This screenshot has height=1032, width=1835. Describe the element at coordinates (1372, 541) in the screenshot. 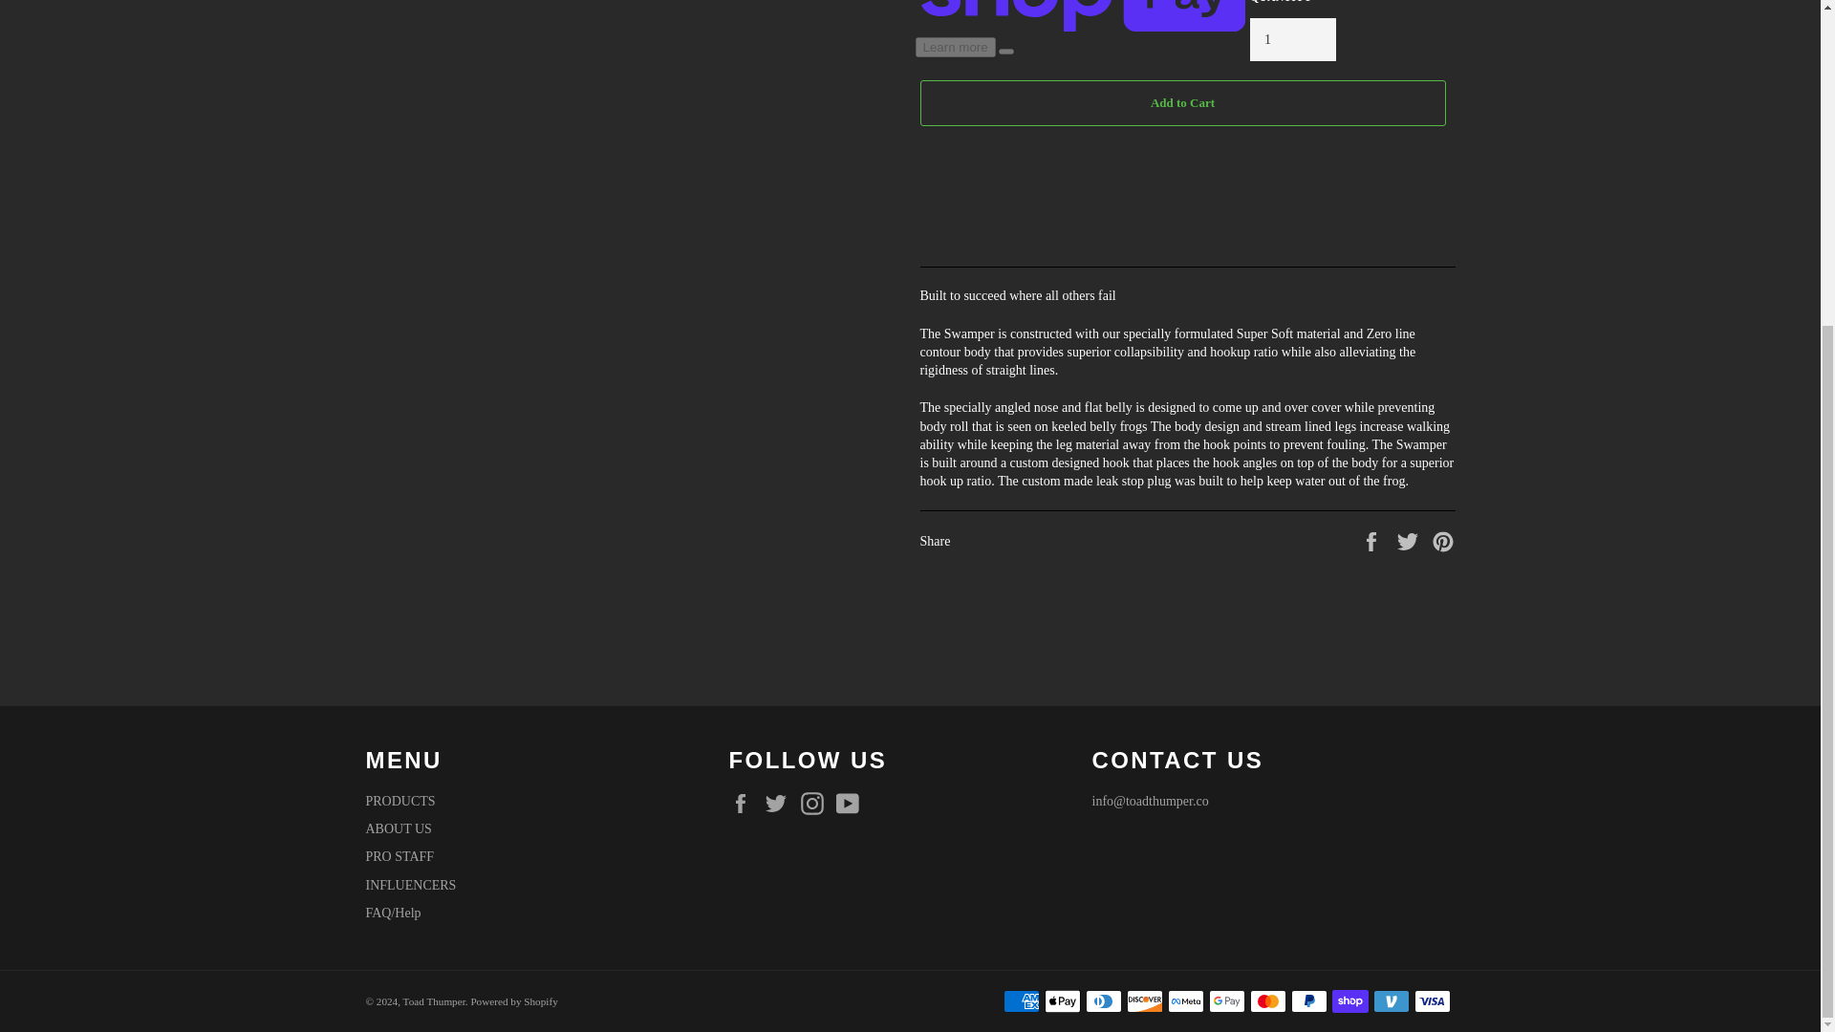

I see `Share on Facebook` at that location.